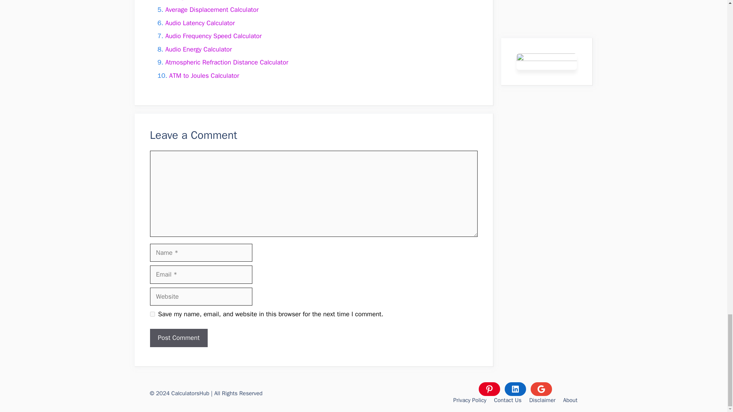 This screenshot has width=733, height=412. Describe the element at coordinates (204, 76) in the screenshot. I see `ATM to Joules Calculator` at that location.